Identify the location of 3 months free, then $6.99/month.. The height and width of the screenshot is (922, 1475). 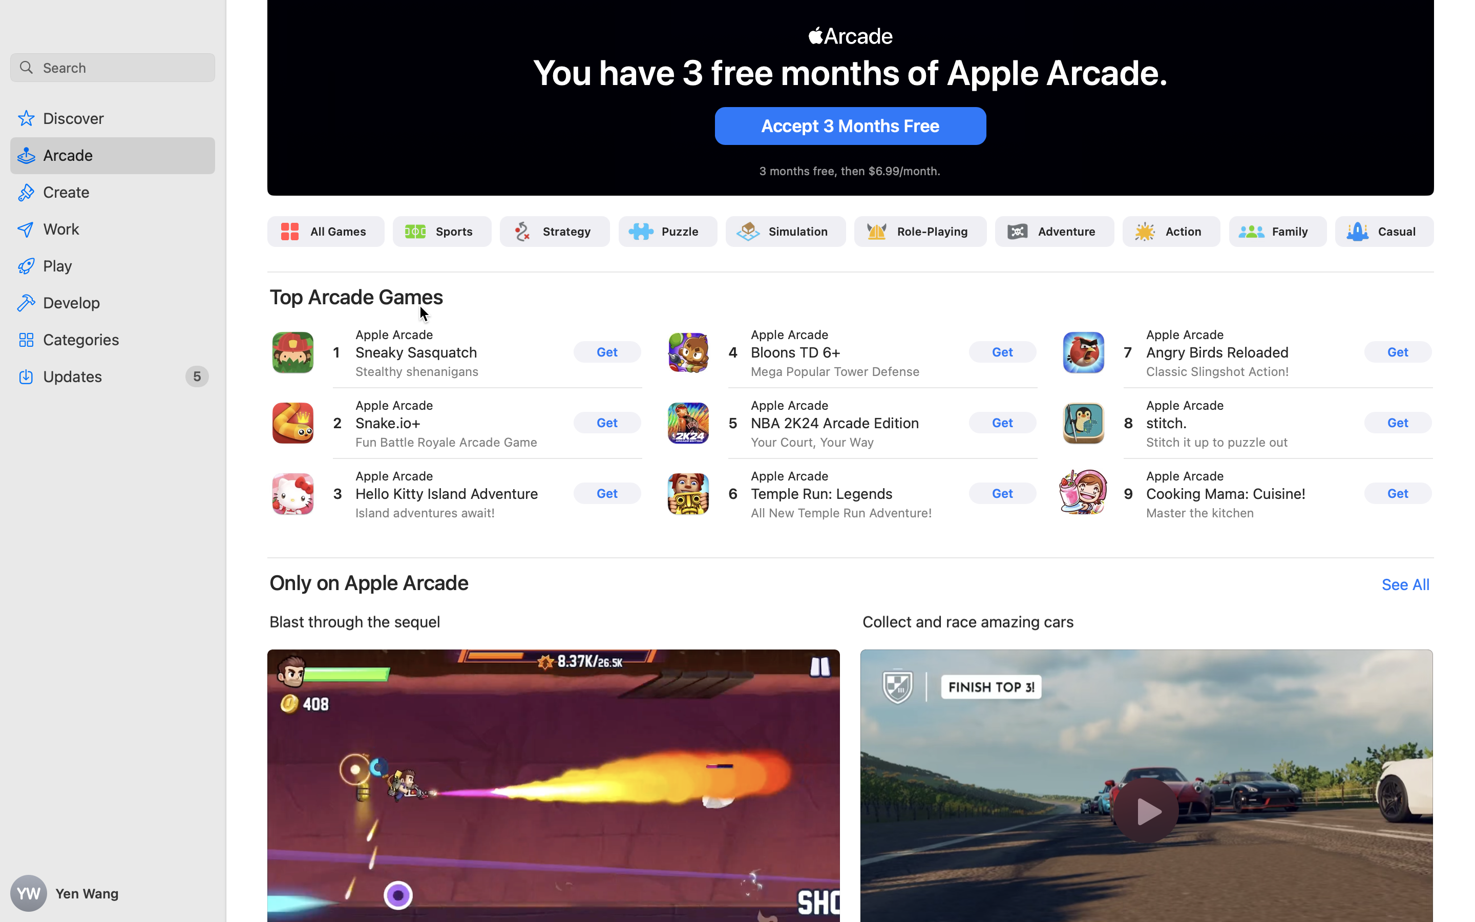
(850, 171).